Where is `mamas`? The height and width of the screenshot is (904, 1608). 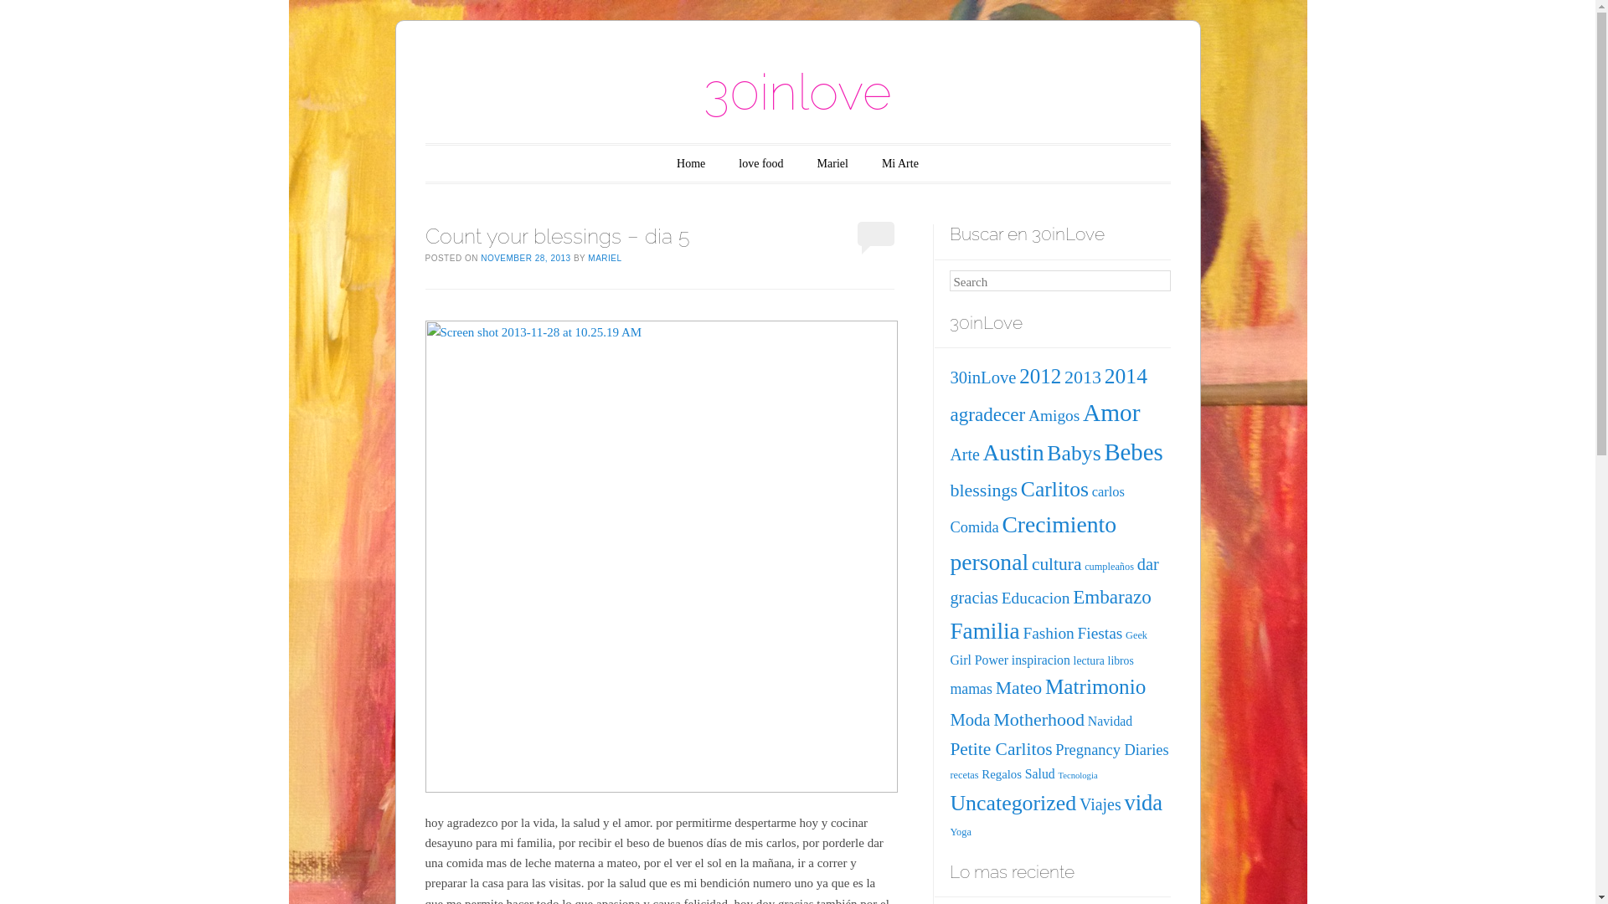 mamas is located at coordinates (971, 689).